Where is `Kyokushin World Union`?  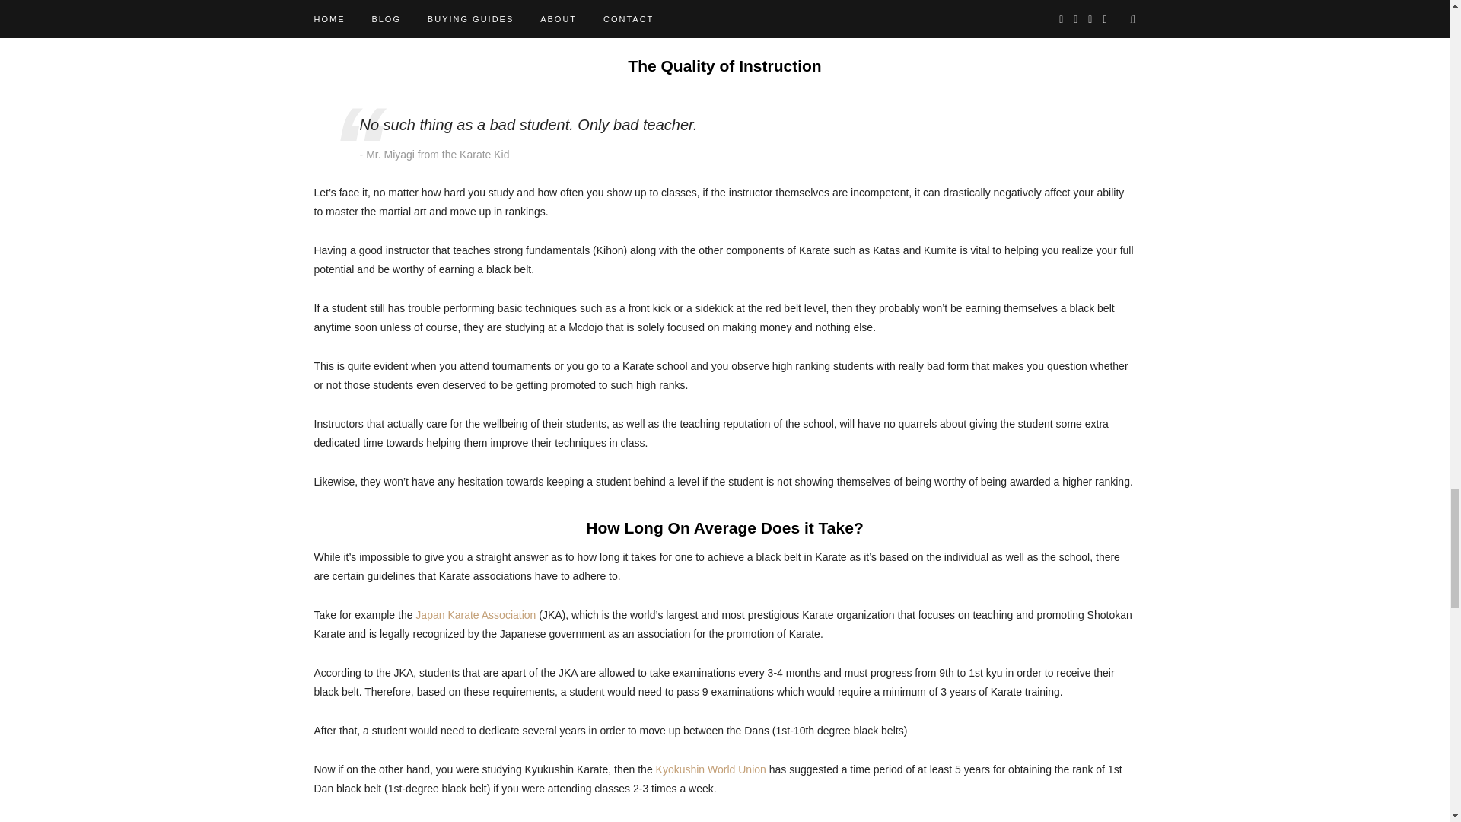
Kyokushin World Union is located at coordinates (711, 769).